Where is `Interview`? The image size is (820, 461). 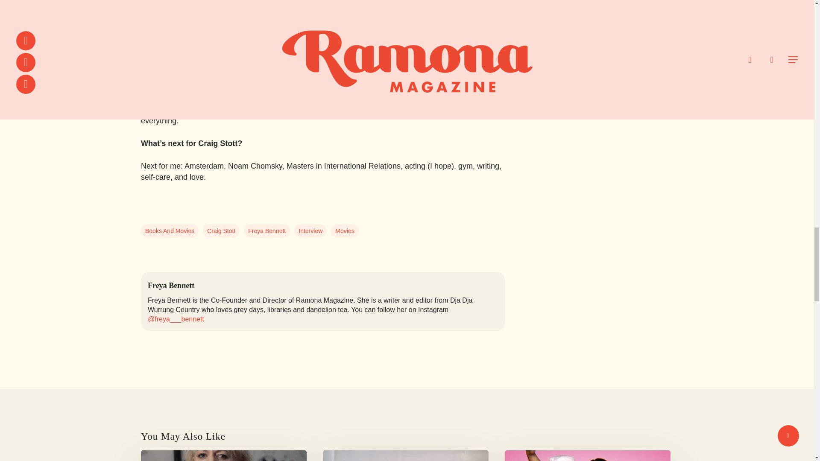 Interview is located at coordinates (310, 230).